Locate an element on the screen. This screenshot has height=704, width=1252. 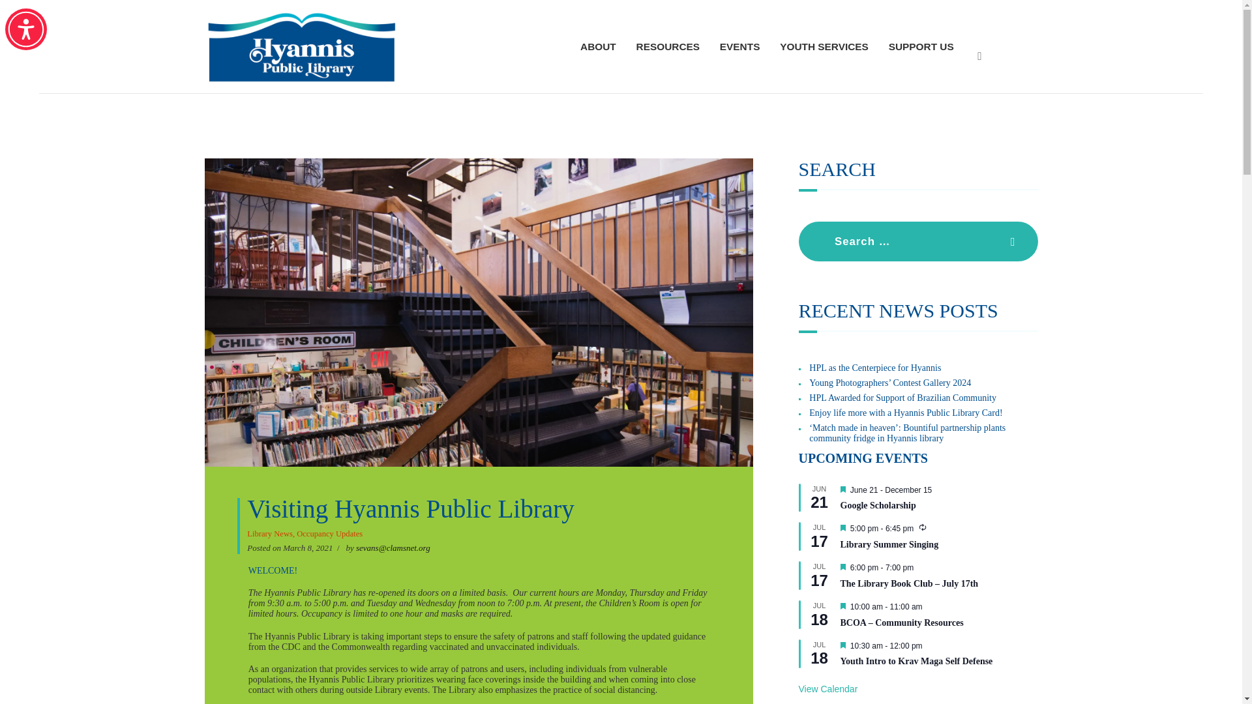
RESOURCES is located at coordinates (668, 47).